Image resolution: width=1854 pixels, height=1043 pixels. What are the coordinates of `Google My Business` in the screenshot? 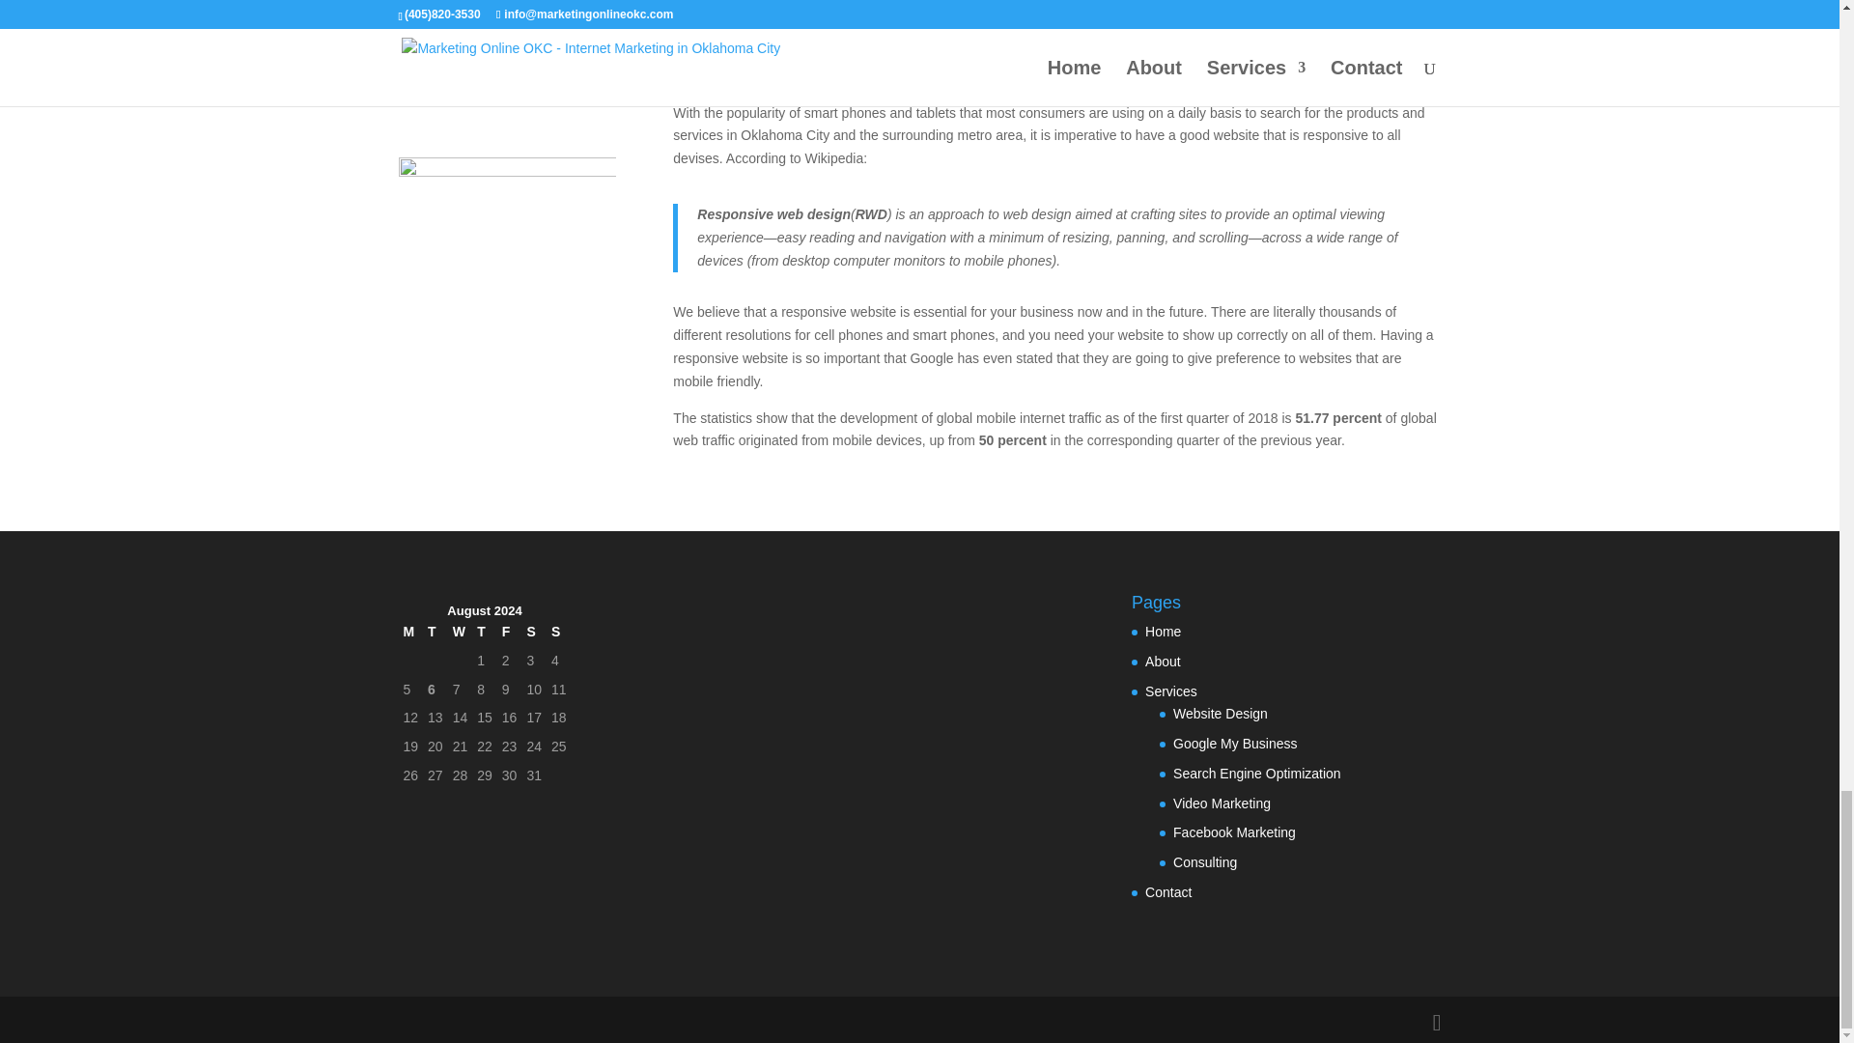 It's located at (1234, 744).